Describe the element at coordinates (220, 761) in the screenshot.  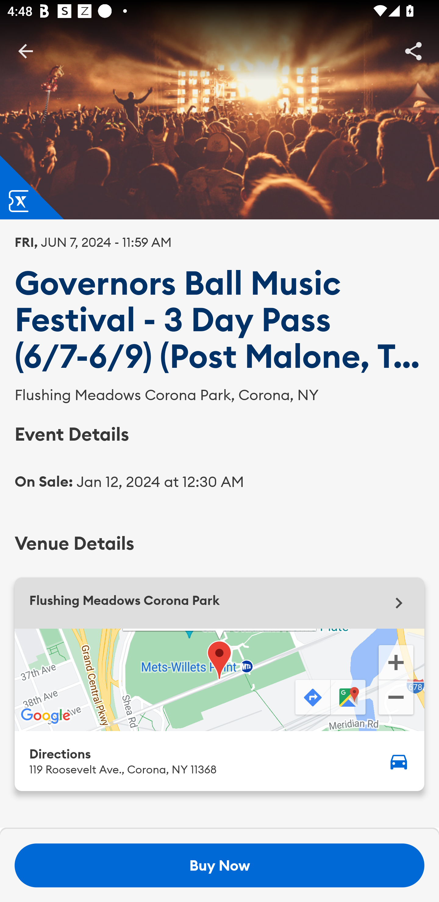
I see `Directions 119 Roosevelt Ave., Corona, NY 11368` at that location.